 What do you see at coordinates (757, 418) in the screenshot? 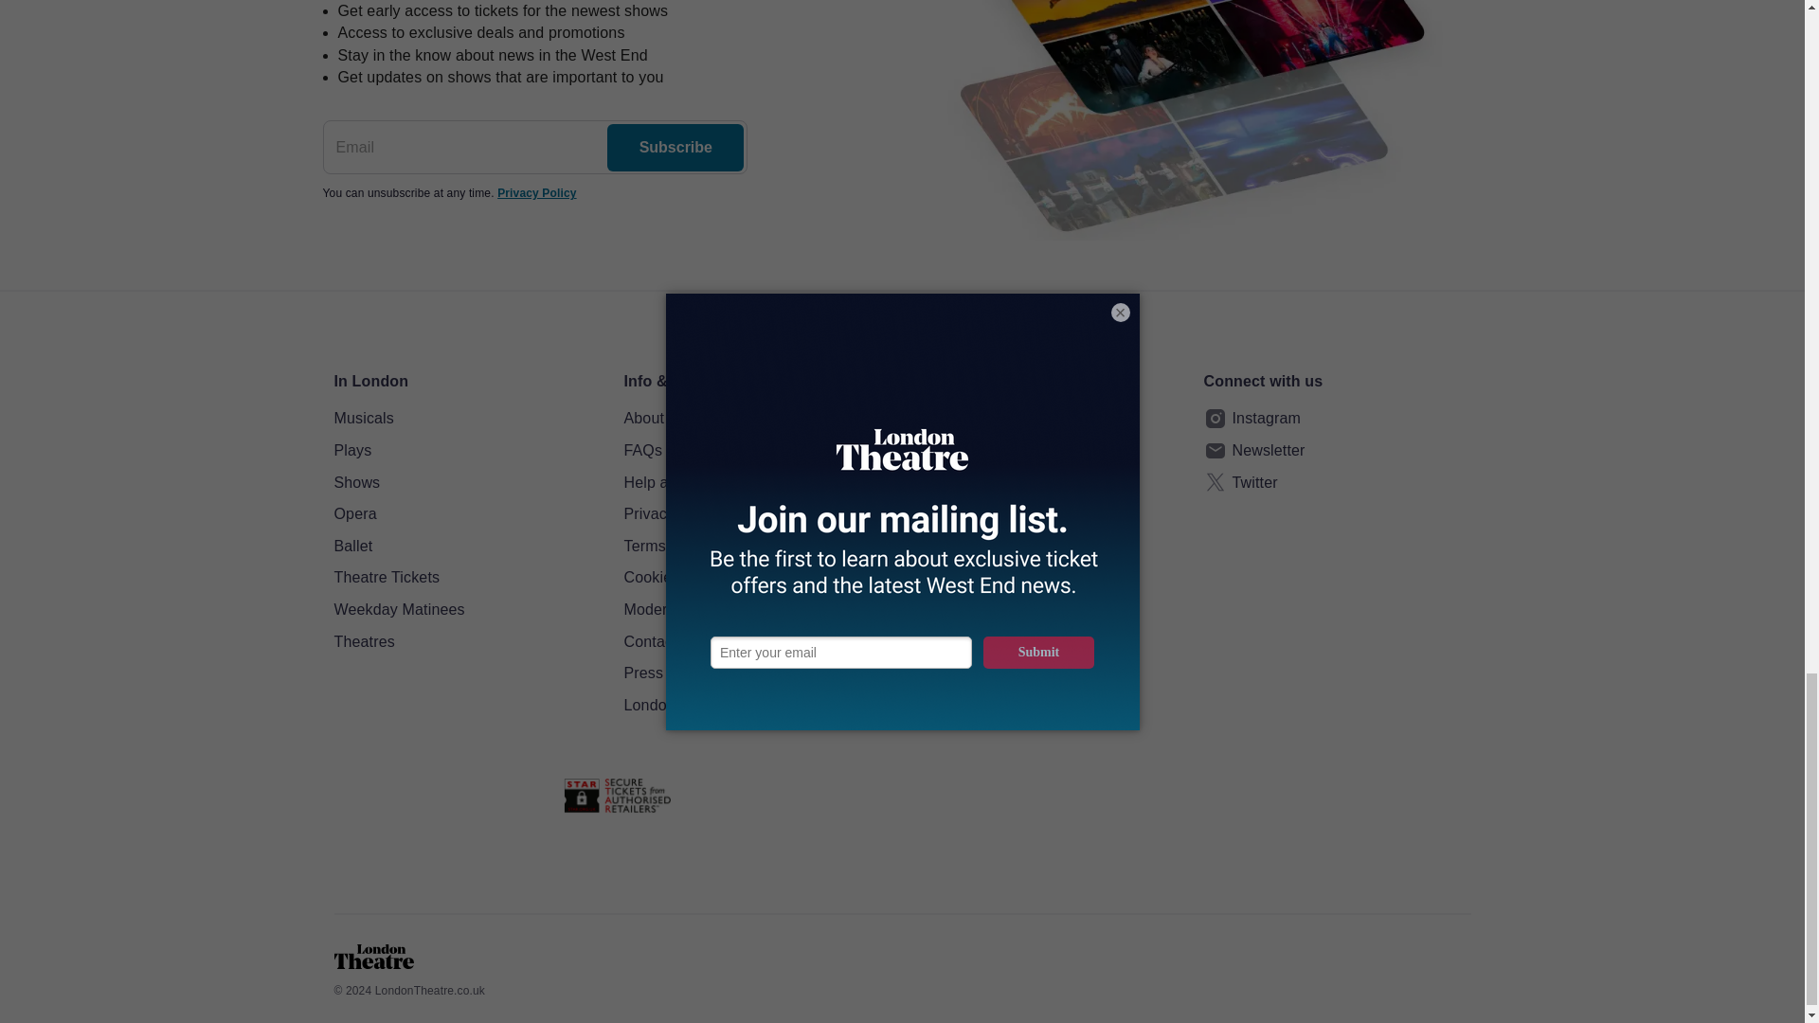
I see `About us` at bounding box center [757, 418].